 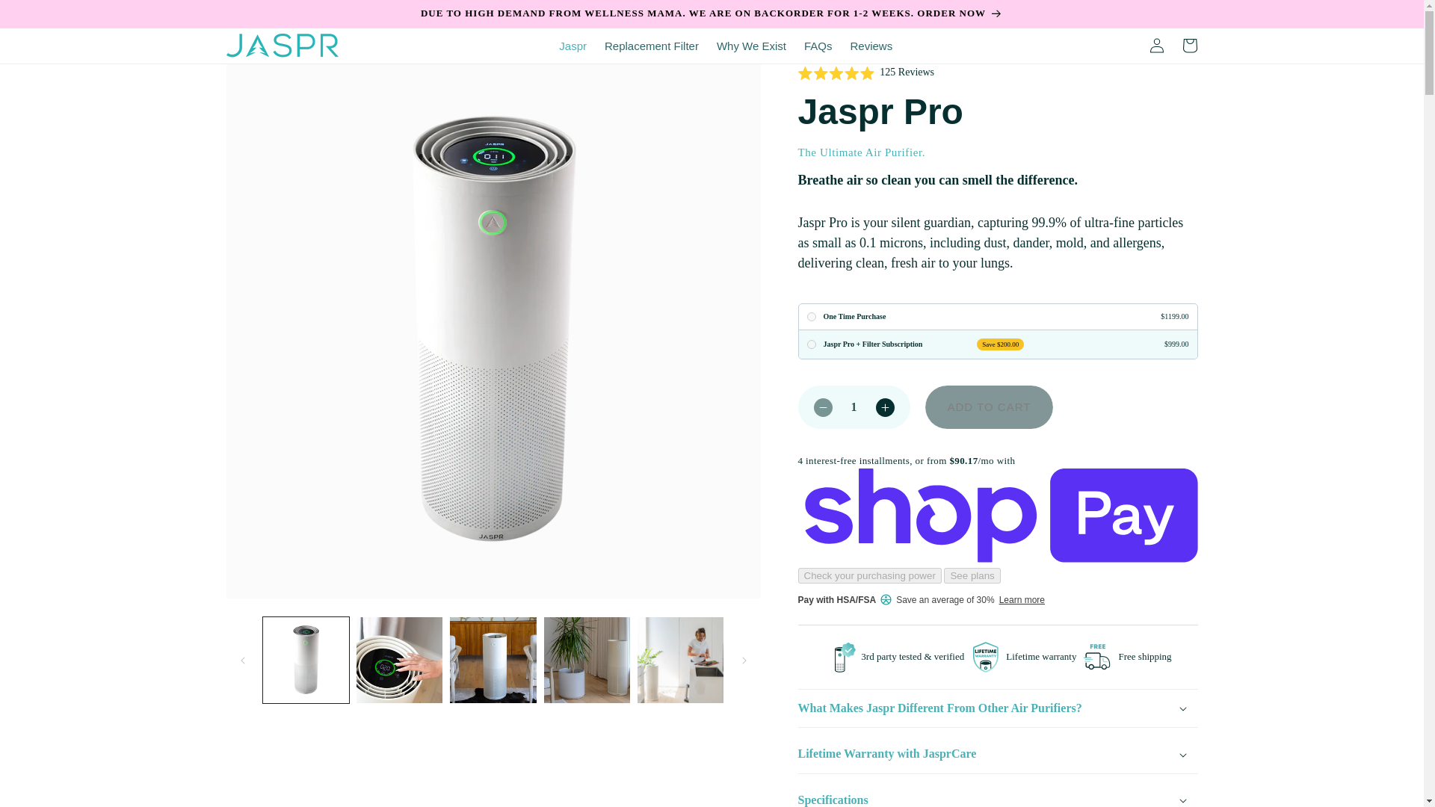 What do you see at coordinates (750, 46) in the screenshot?
I see `Why We Exist` at bounding box center [750, 46].